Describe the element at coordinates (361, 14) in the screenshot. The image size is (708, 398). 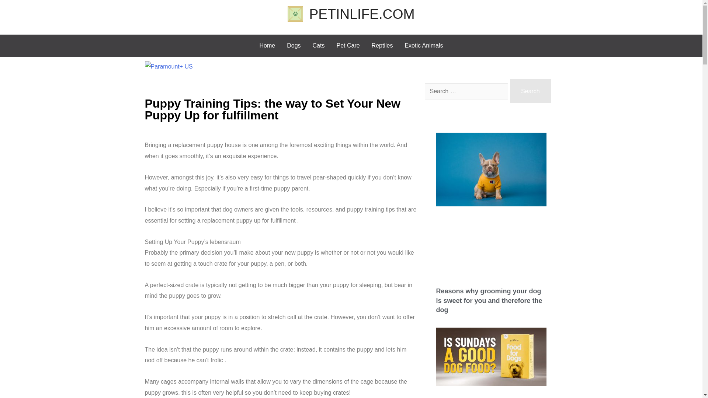
I see `PETINLIFE.COM` at that location.